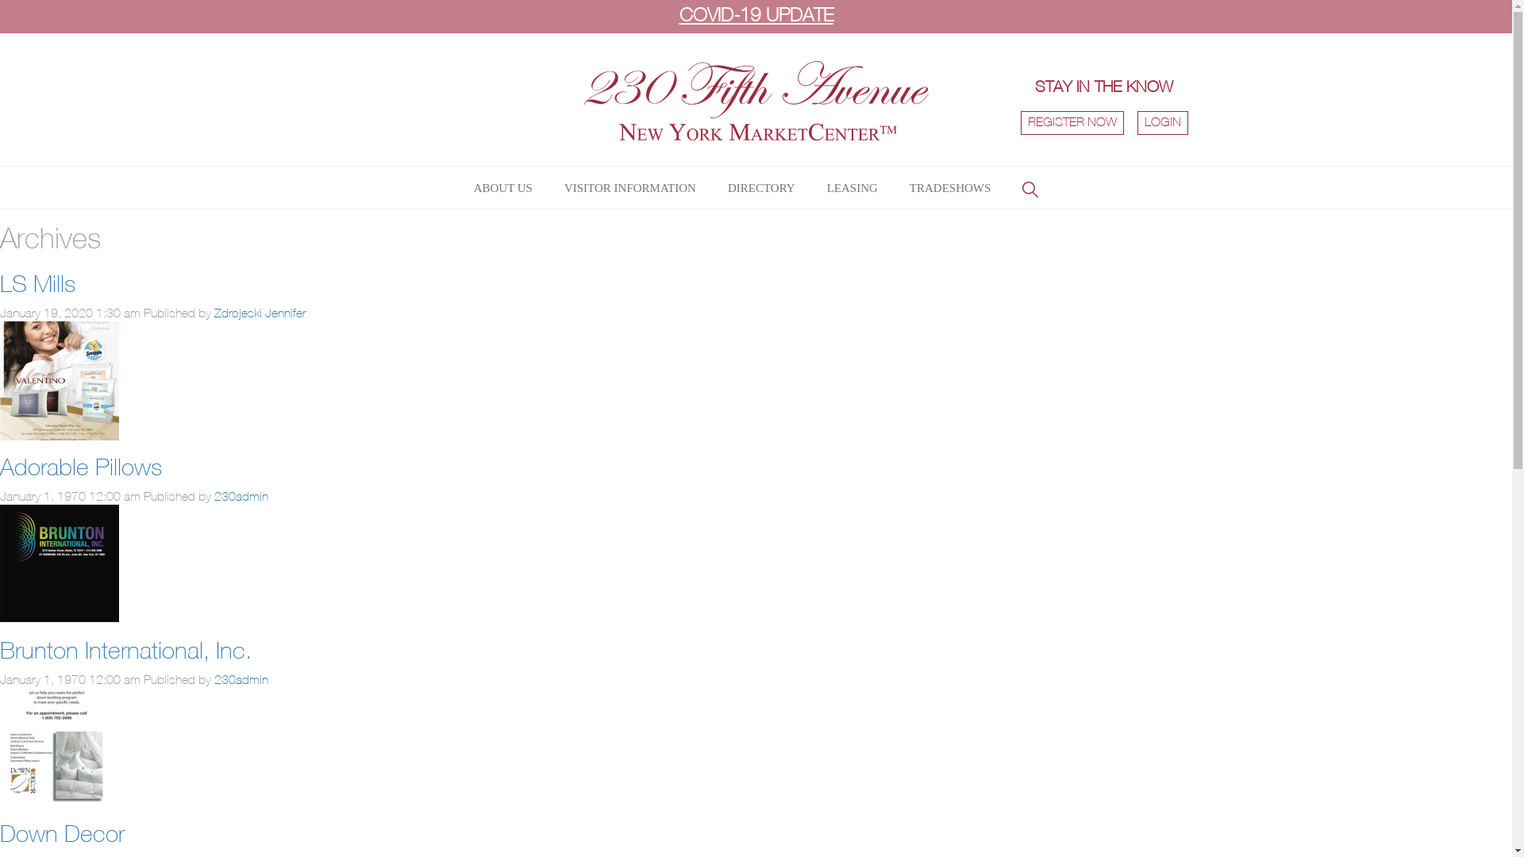 The width and height of the screenshot is (1524, 857). Describe the element at coordinates (951, 188) in the screenshot. I see `TRADESHOWS` at that location.